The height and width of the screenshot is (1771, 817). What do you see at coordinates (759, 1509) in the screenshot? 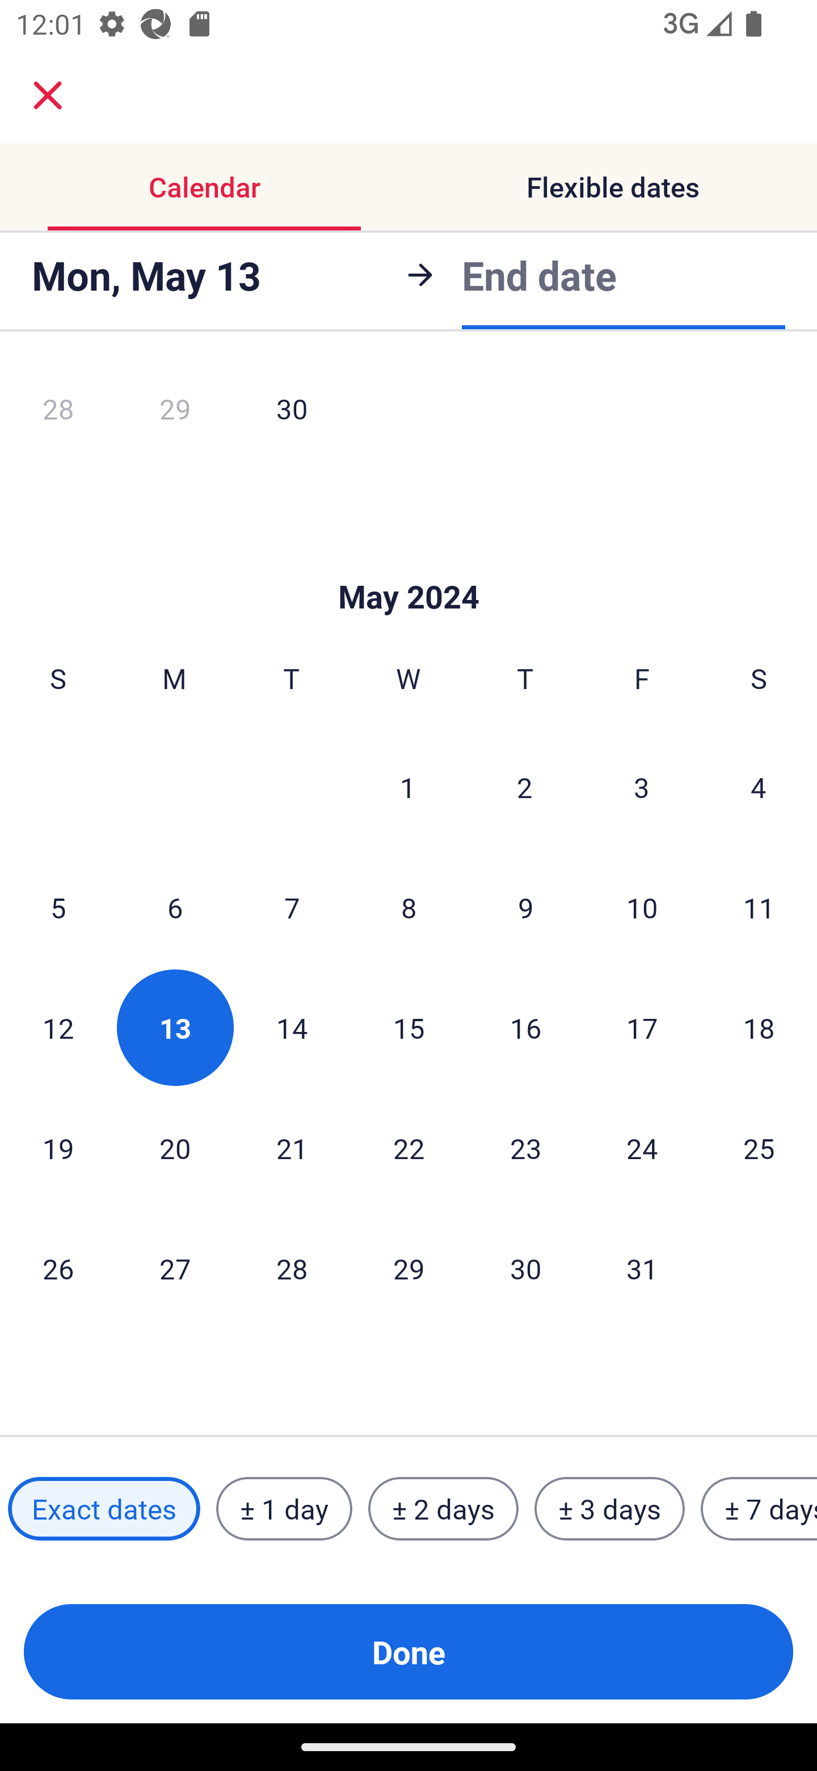
I see `± 7 days` at bounding box center [759, 1509].